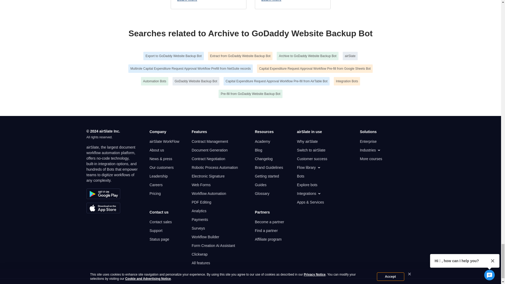  What do you see at coordinates (266, 283) in the screenshot?
I see `LinkedIn` at bounding box center [266, 283].